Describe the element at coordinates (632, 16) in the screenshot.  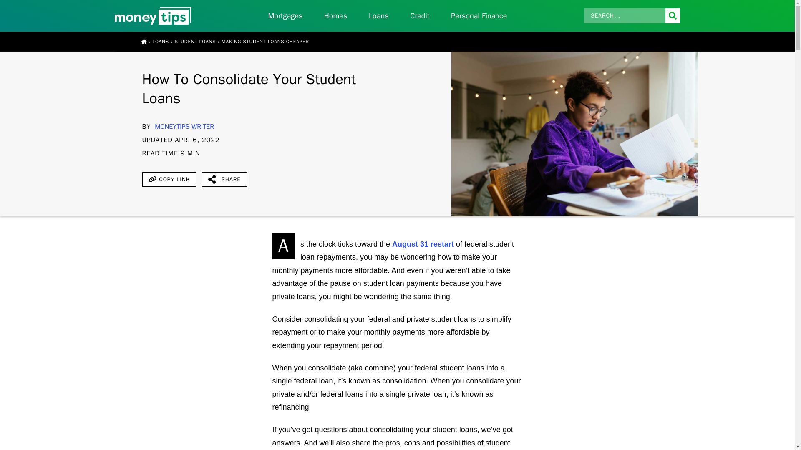
I see `Search MoneyTips` at that location.